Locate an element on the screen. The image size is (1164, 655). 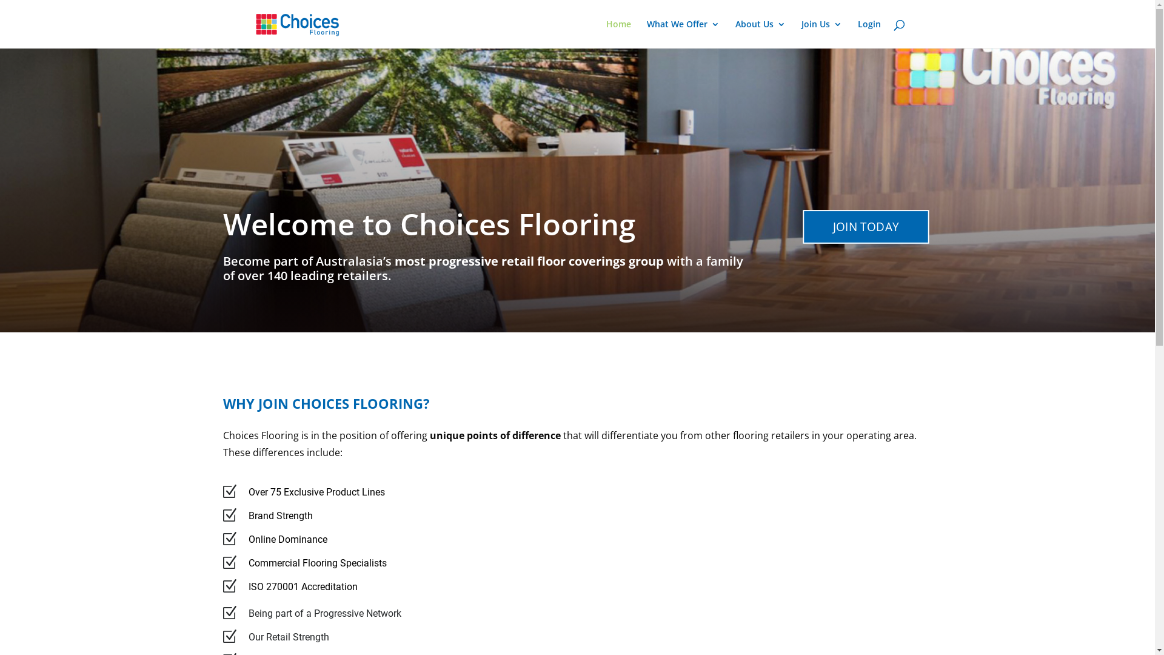
About Us is located at coordinates (760, 34).